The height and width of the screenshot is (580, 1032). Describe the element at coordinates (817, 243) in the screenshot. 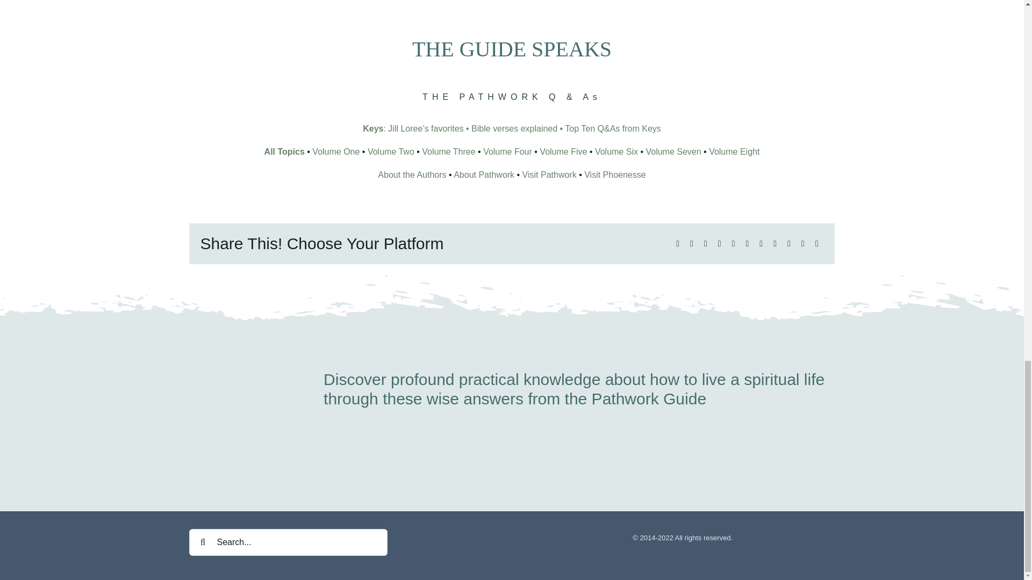

I see `Email` at that location.